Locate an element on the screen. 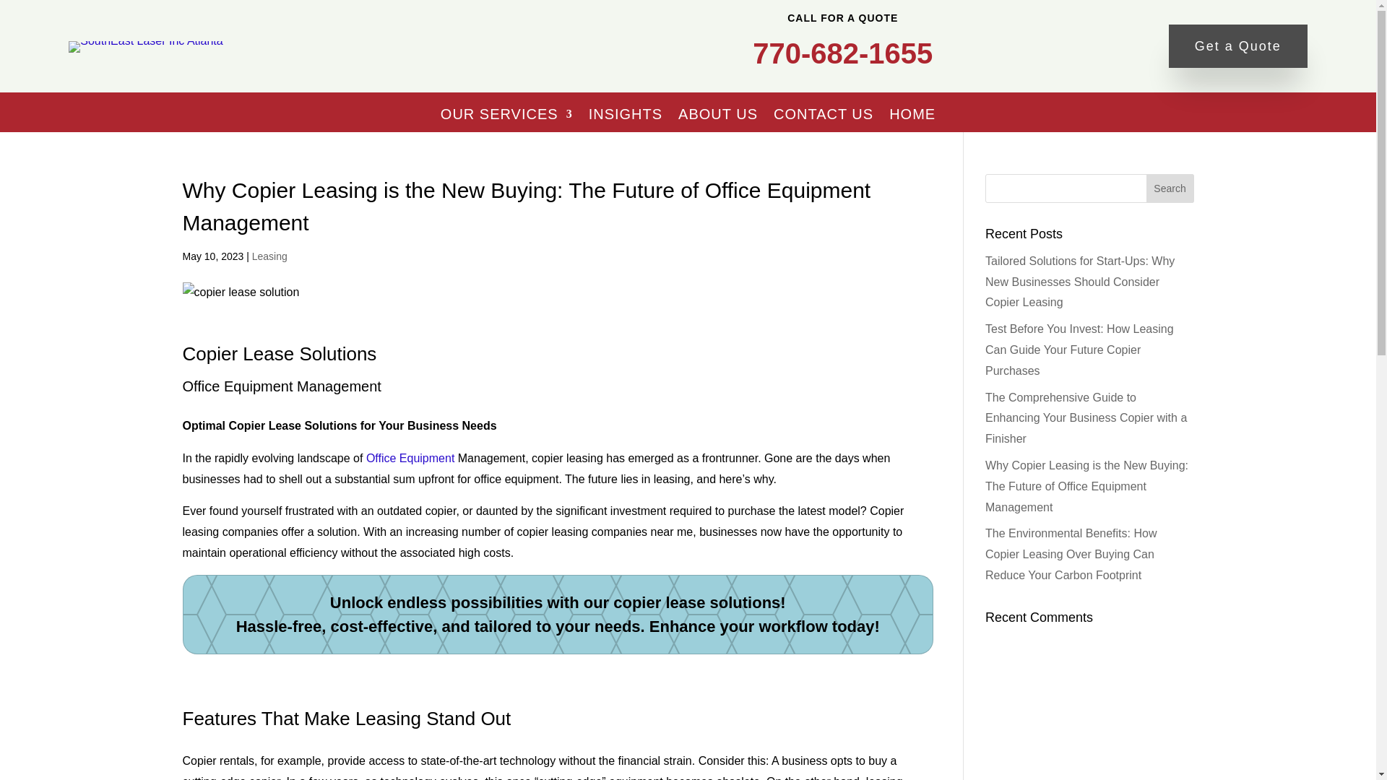 Image resolution: width=1387 pixels, height=780 pixels. Get a Quote is located at coordinates (1238, 46).